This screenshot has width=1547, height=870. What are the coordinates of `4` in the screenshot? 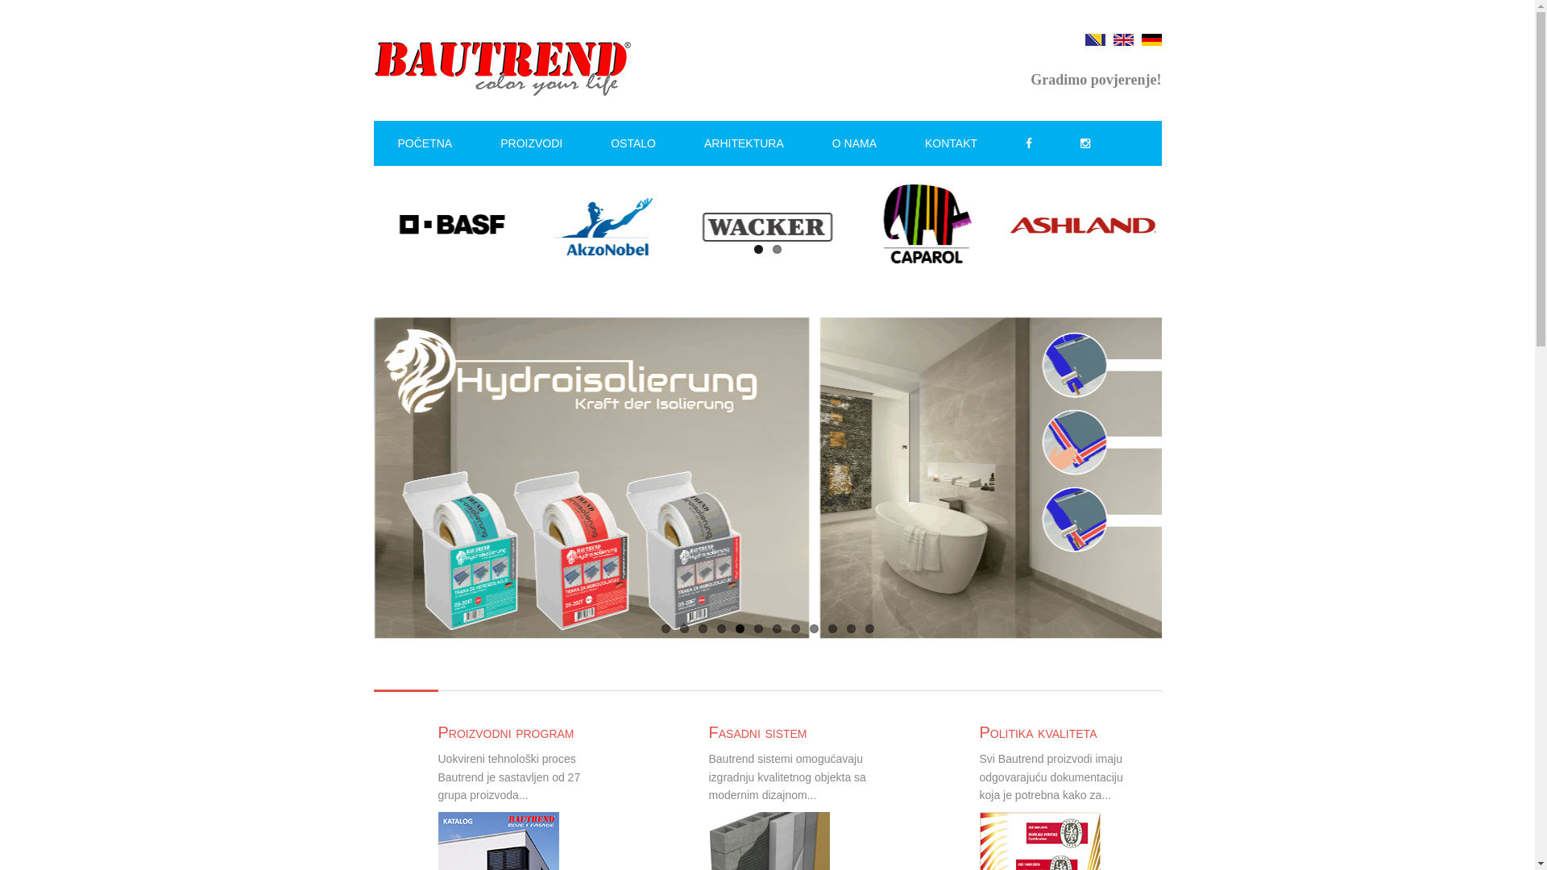 It's located at (722, 628).